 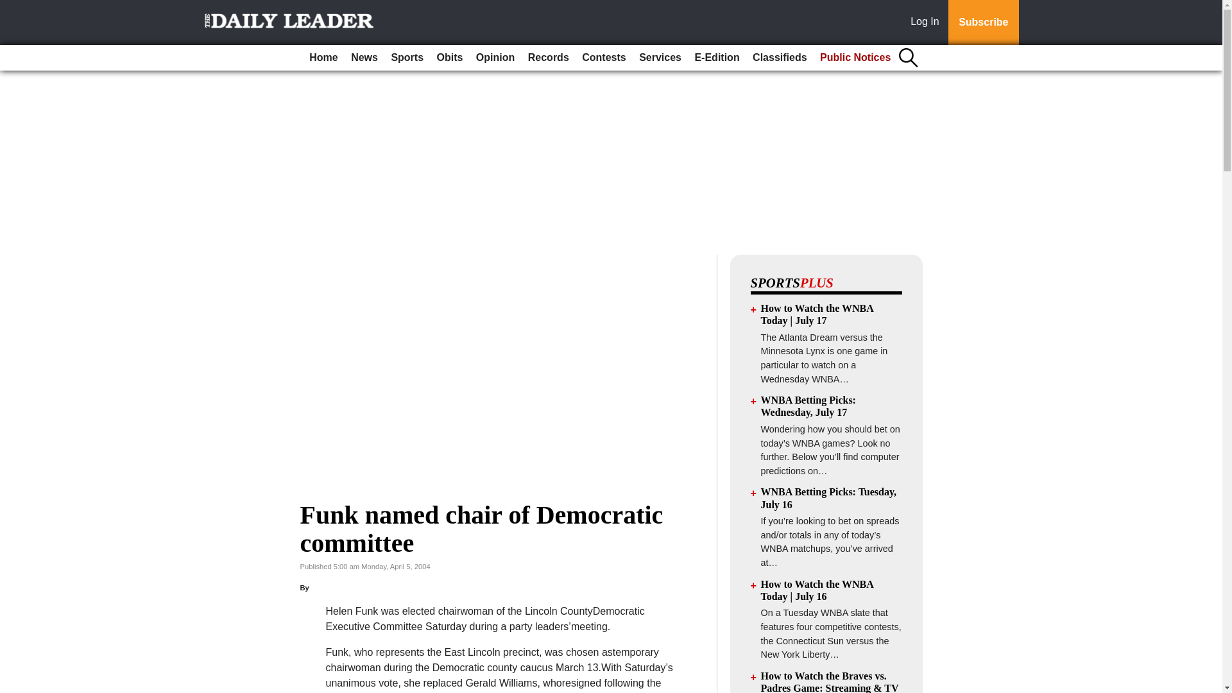 I want to click on Subscribe, so click(x=983, y=22).